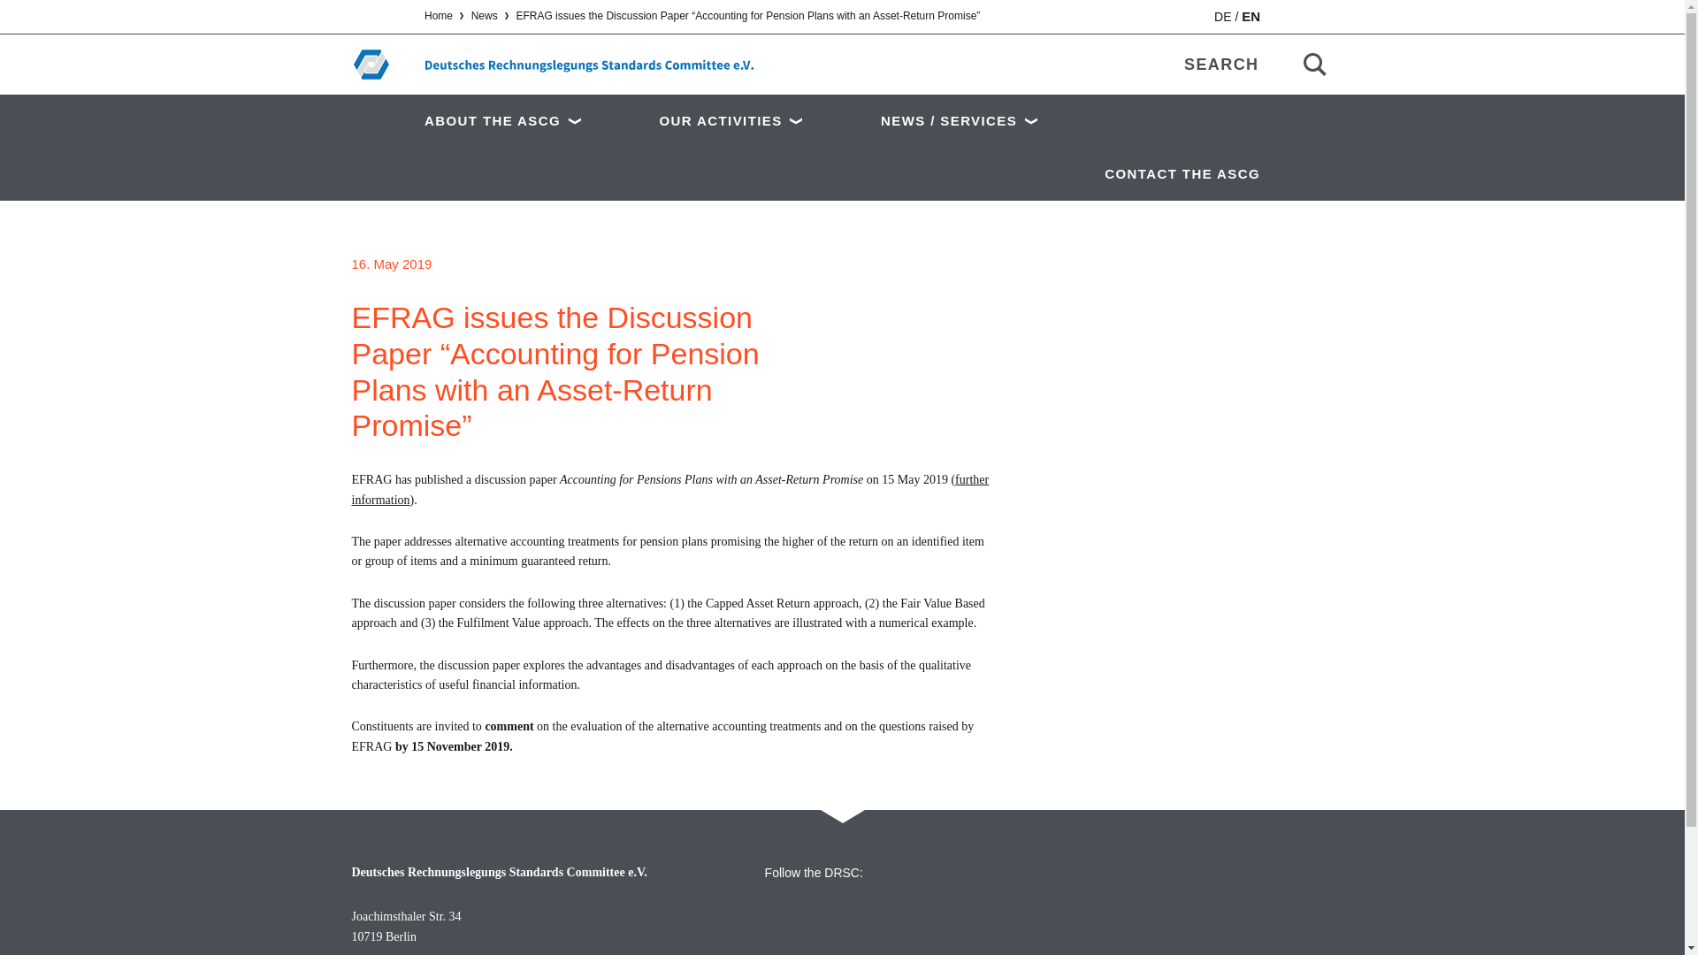 Image resolution: width=1698 pixels, height=955 pixels. Describe the element at coordinates (531, 120) in the screenshot. I see `ABOUT THE ASCG` at that location.